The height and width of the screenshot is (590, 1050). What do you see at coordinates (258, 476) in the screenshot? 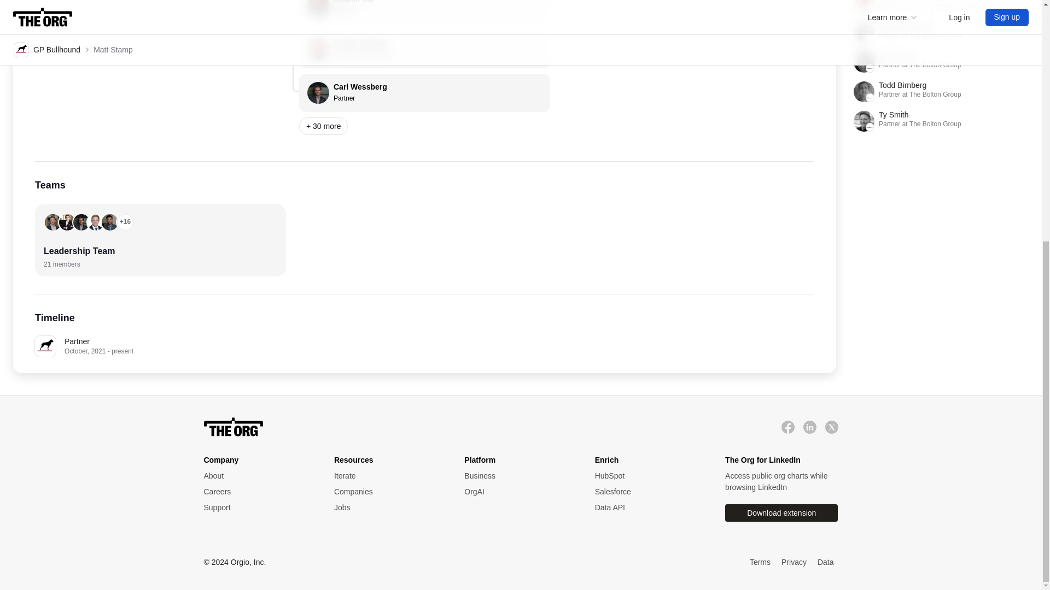
I see `Iterate` at bounding box center [258, 476].